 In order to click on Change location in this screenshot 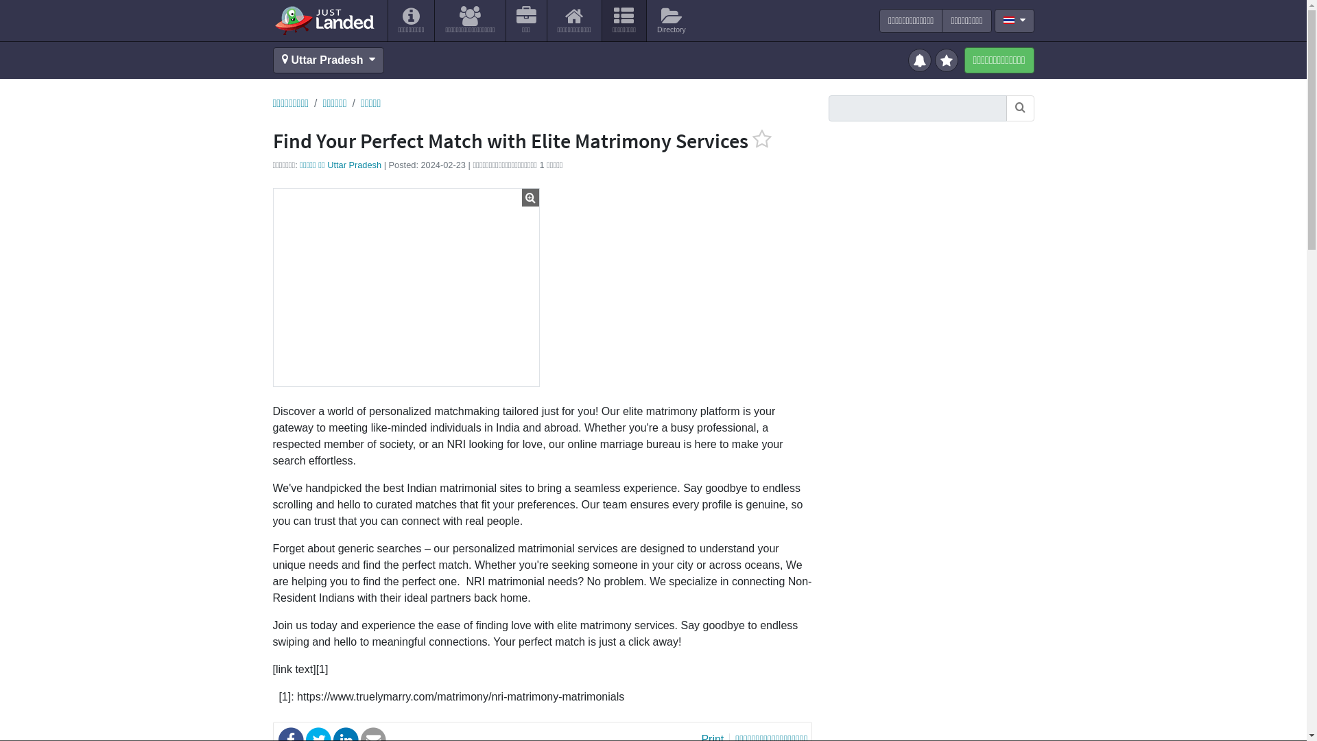, I will do `click(328, 60)`.